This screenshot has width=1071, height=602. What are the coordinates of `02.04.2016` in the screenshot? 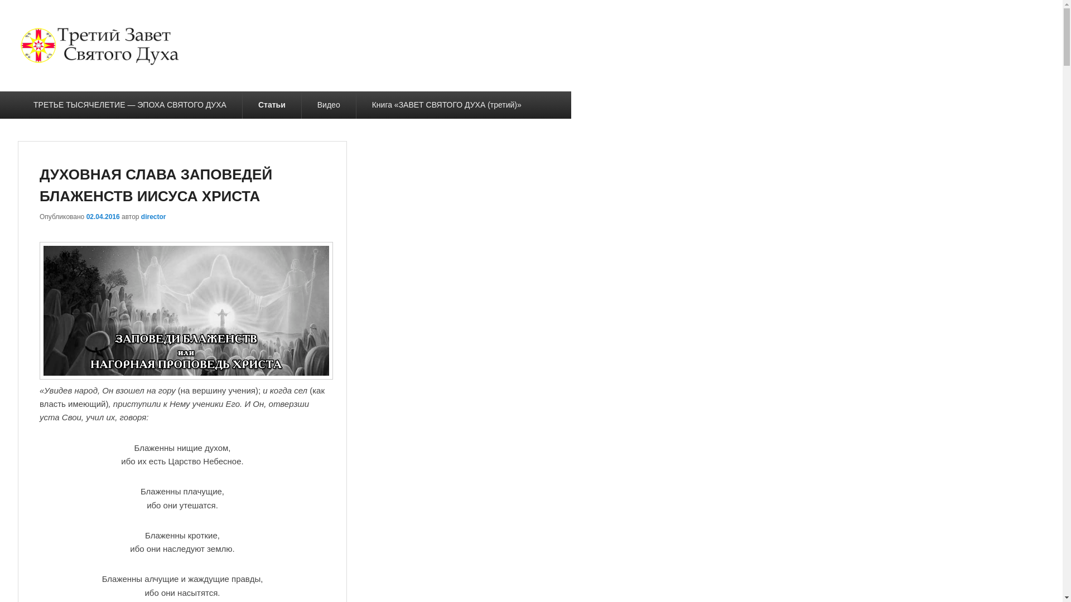 It's located at (103, 217).